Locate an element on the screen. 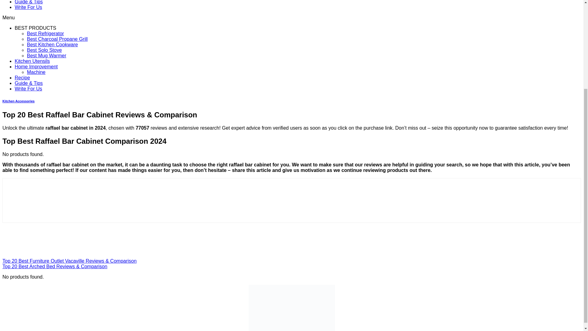 This screenshot has height=331, width=588. Best Kitchen Cookware is located at coordinates (52, 45).